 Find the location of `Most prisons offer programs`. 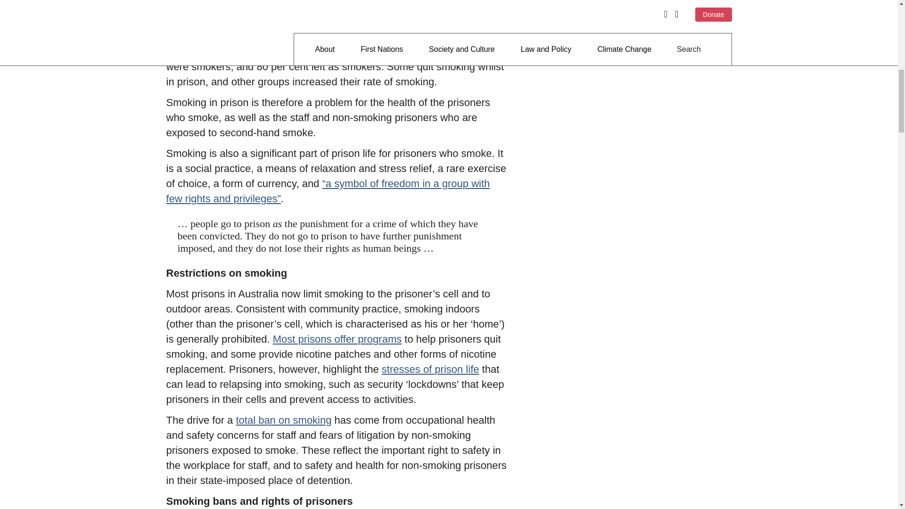

Most prisons offer programs is located at coordinates (337, 339).